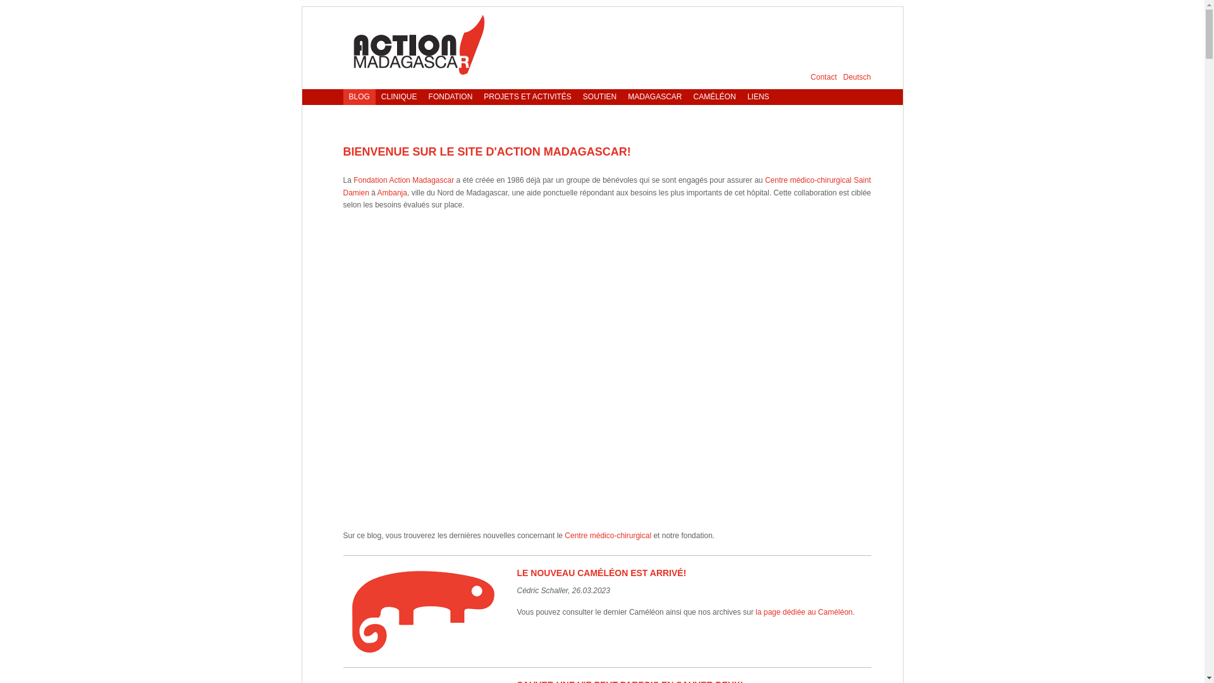 This screenshot has width=1214, height=683. What do you see at coordinates (451, 97) in the screenshot?
I see `FONDATION` at bounding box center [451, 97].